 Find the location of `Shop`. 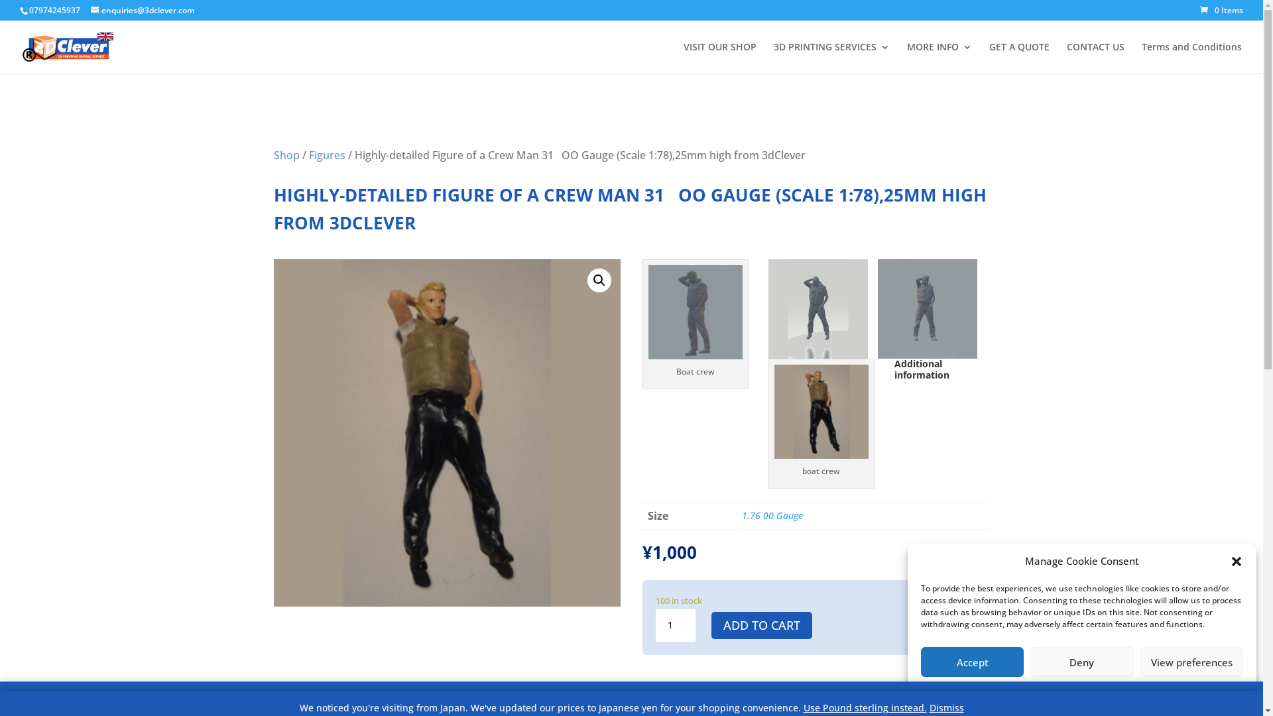

Shop is located at coordinates (286, 155).